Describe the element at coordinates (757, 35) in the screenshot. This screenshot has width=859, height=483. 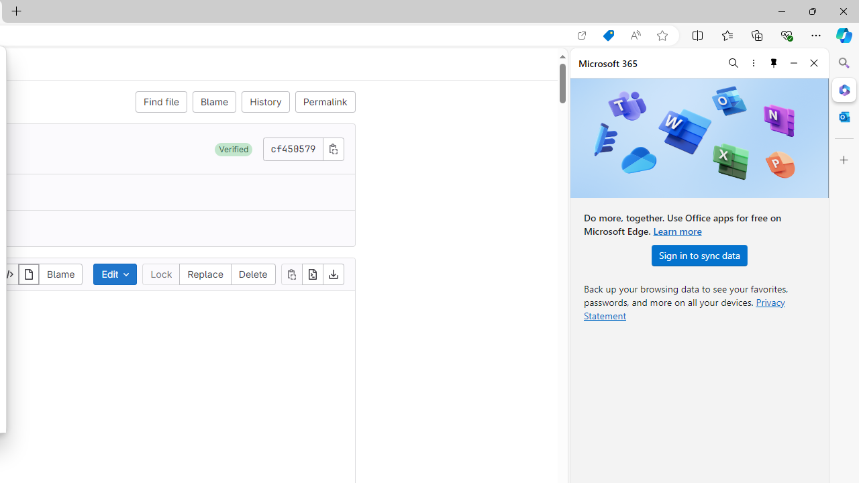
I see `Collections` at that location.